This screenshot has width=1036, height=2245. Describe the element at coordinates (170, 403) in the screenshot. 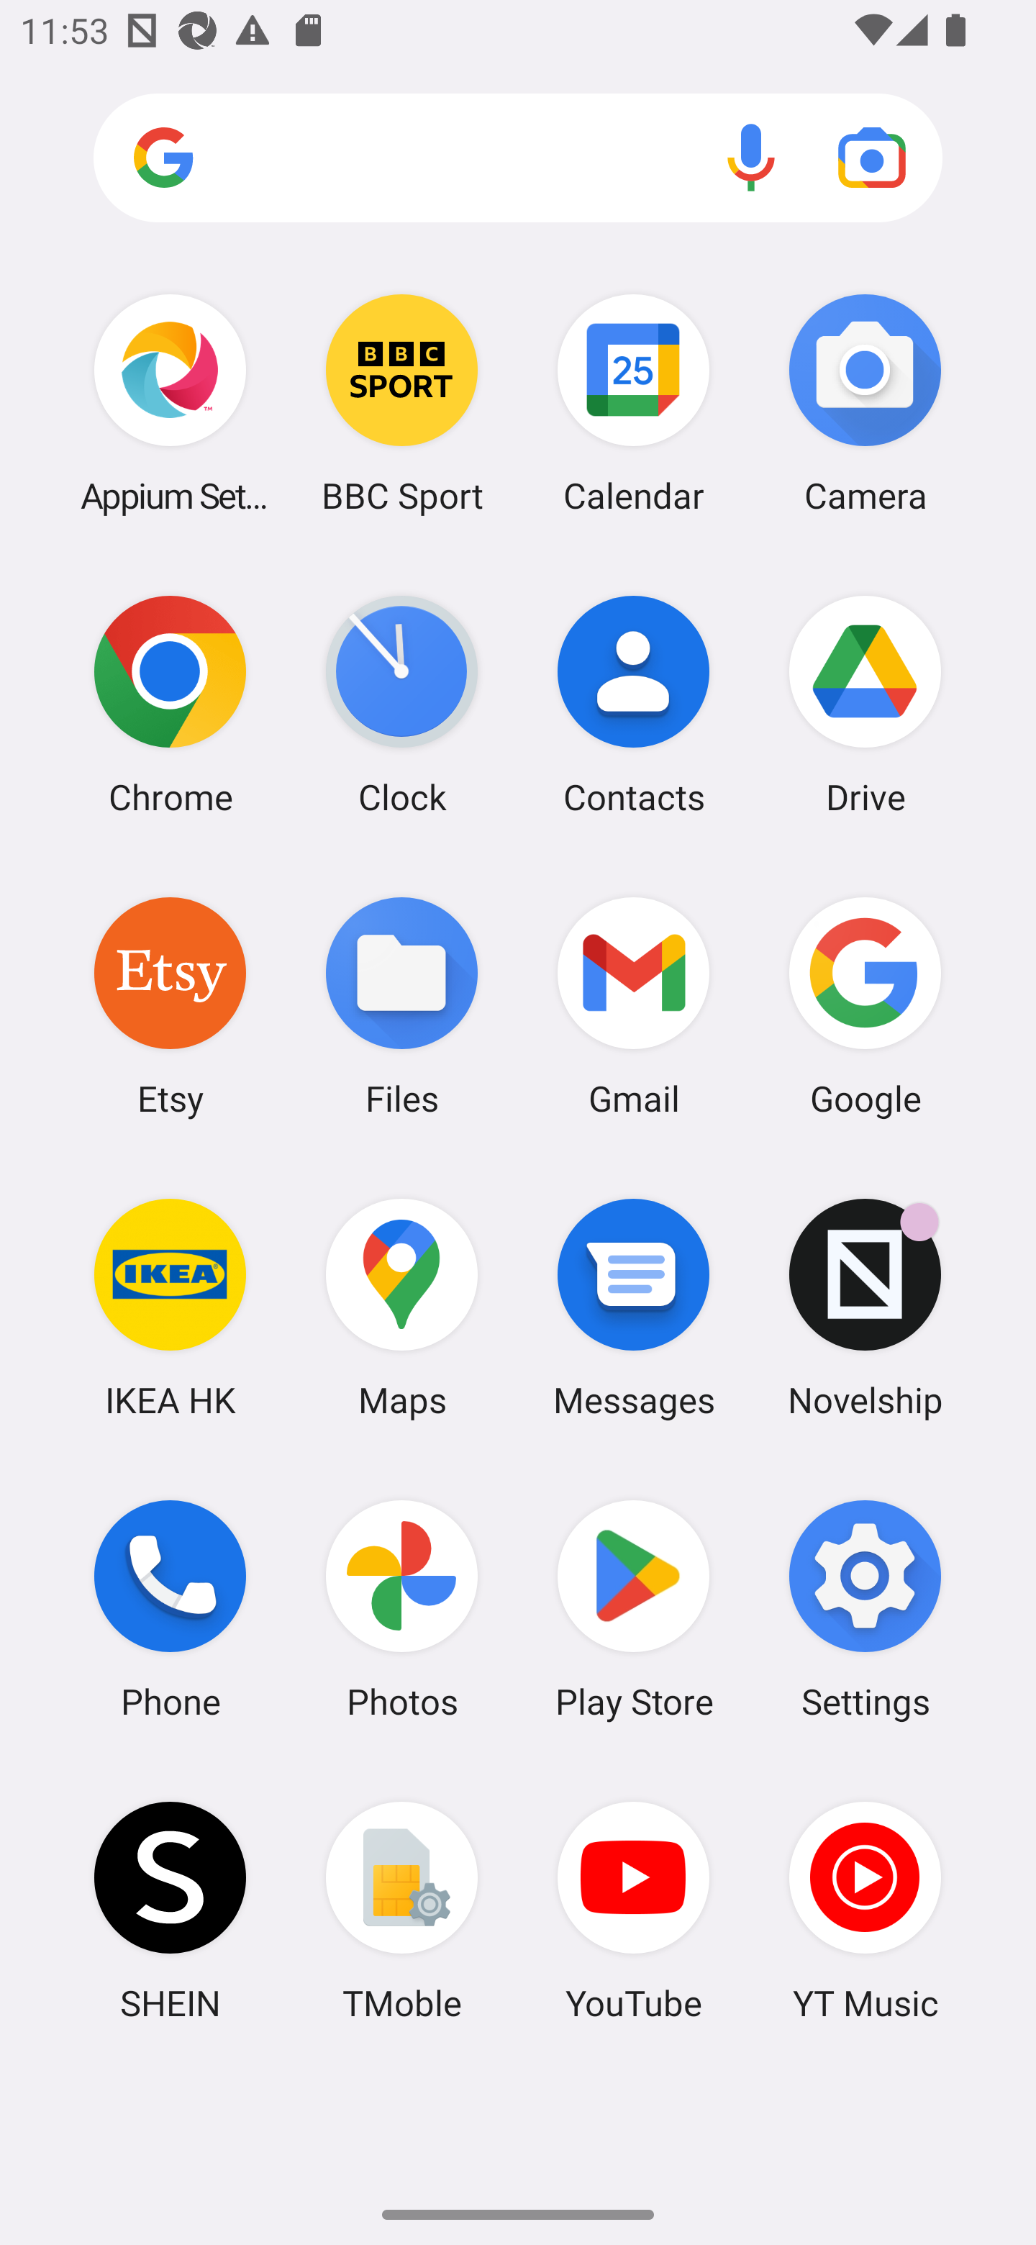

I see `Appium Settings` at that location.